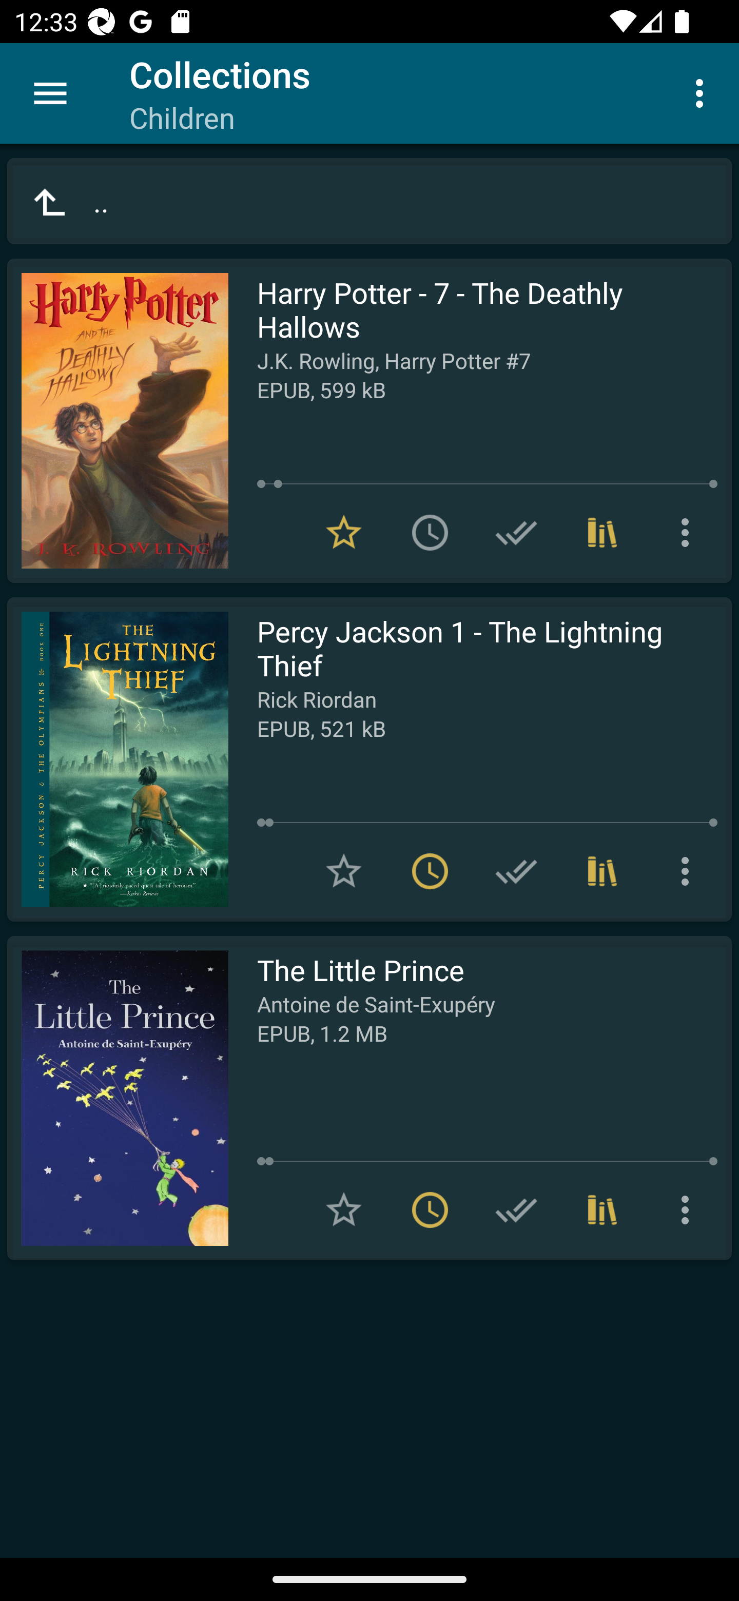  I want to click on Read Harry Potter - 7 - The Deathly Hallows, so click(118, 421).